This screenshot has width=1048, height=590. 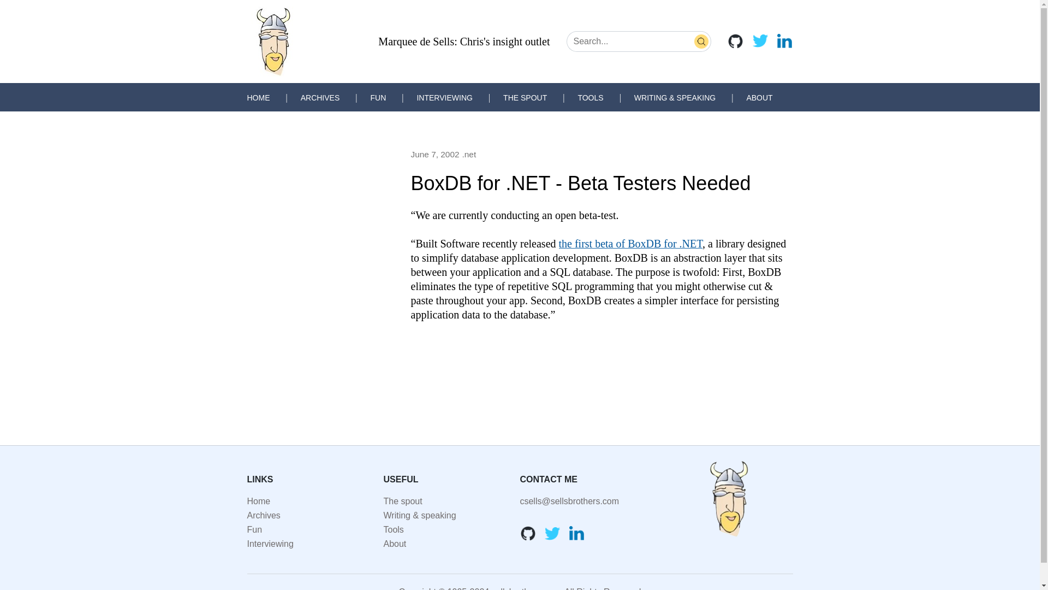 What do you see at coordinates (759, 97) in the screenshot?
I see `ABOUT` at bounding box center [759, 97].